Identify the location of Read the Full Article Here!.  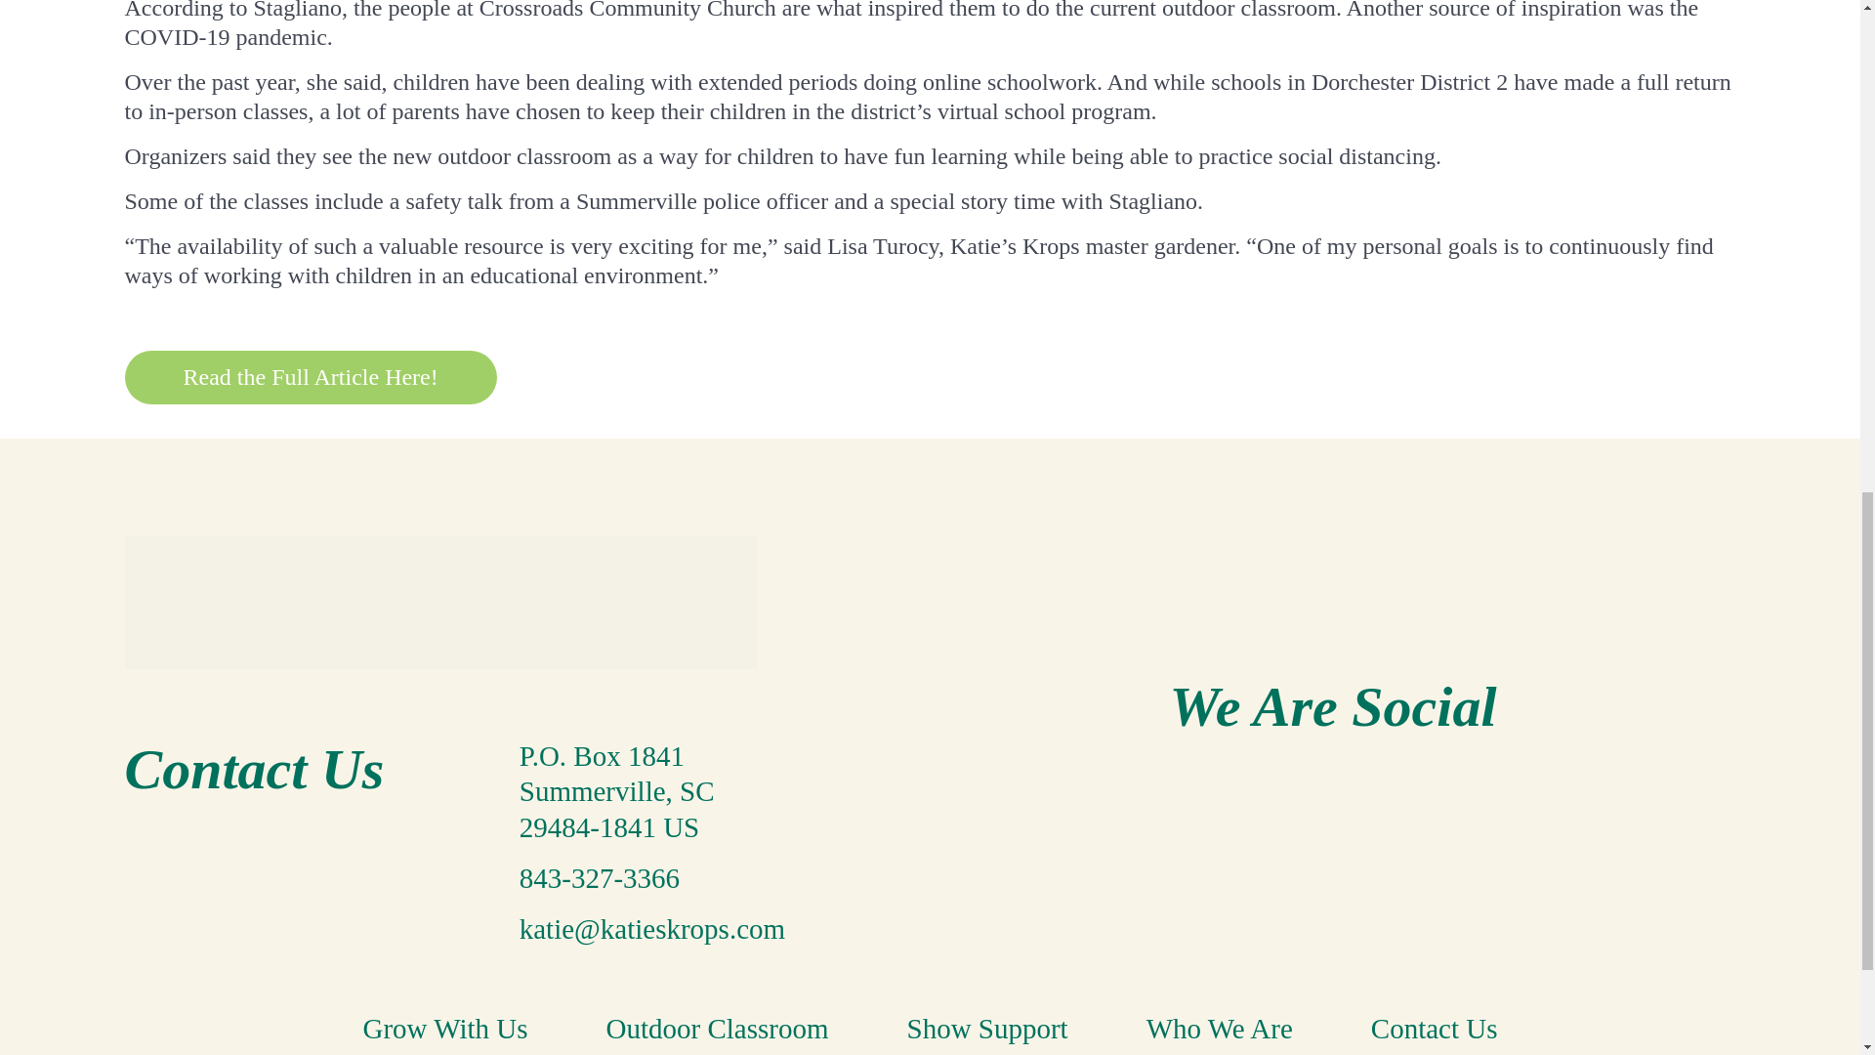
(311, 377).